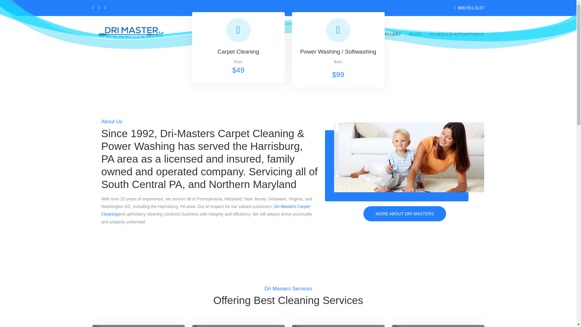 The image size is (581, 327). Describe the element at coordinates (205, 210) in the screenshot. I see `Dri-Masters Carpet Cleaning` at that location.